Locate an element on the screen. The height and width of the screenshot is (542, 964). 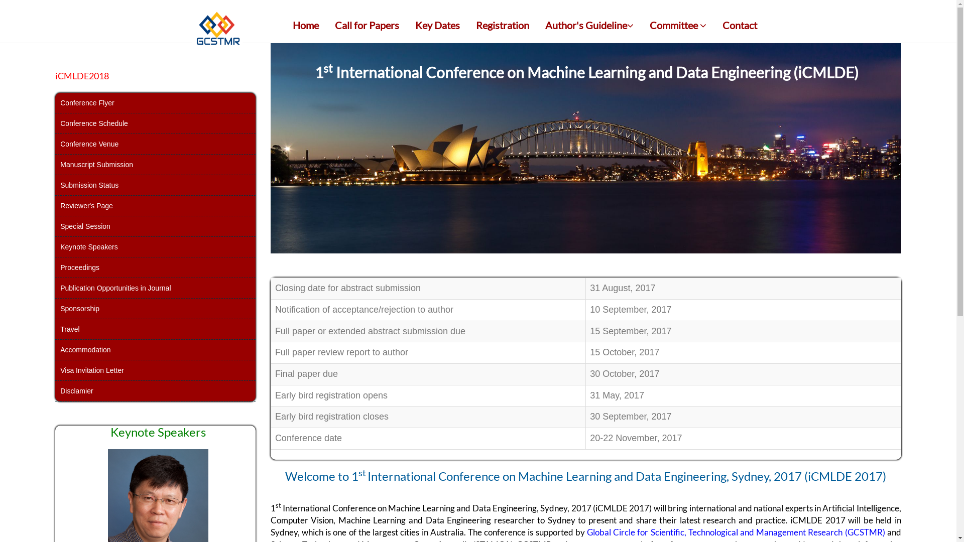
Sponsorship is located at coordinates (155, 309).